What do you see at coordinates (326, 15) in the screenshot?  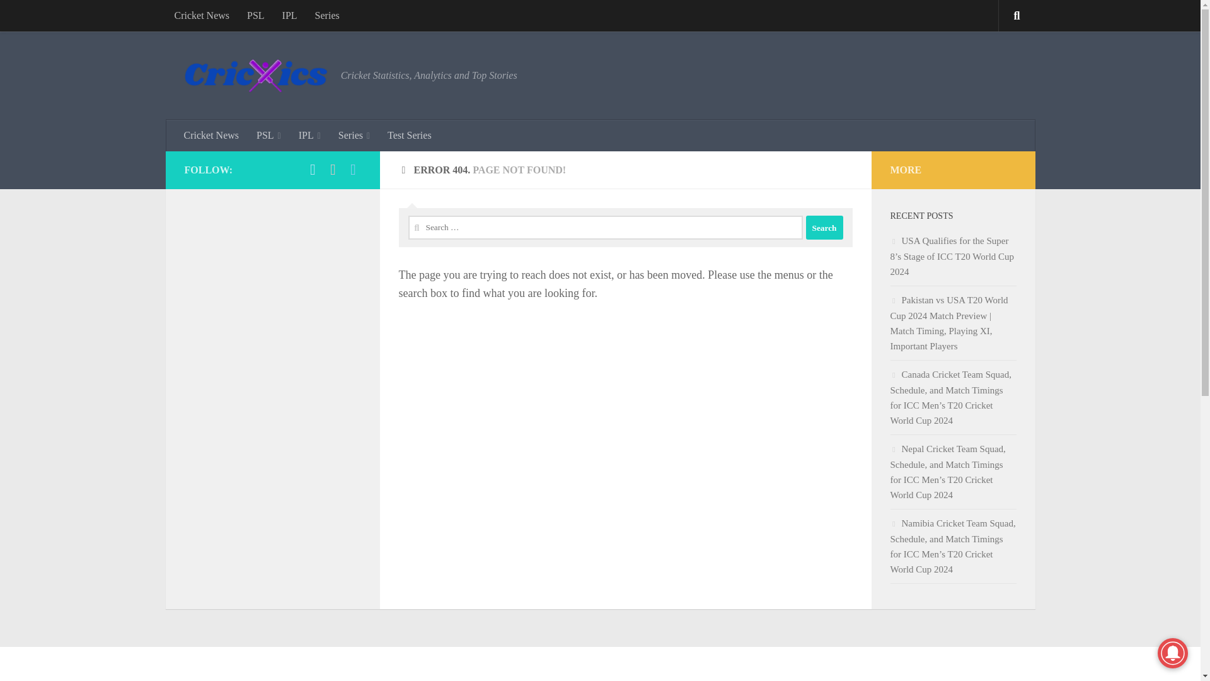 I see `Series` at bounding box center [326, 15].